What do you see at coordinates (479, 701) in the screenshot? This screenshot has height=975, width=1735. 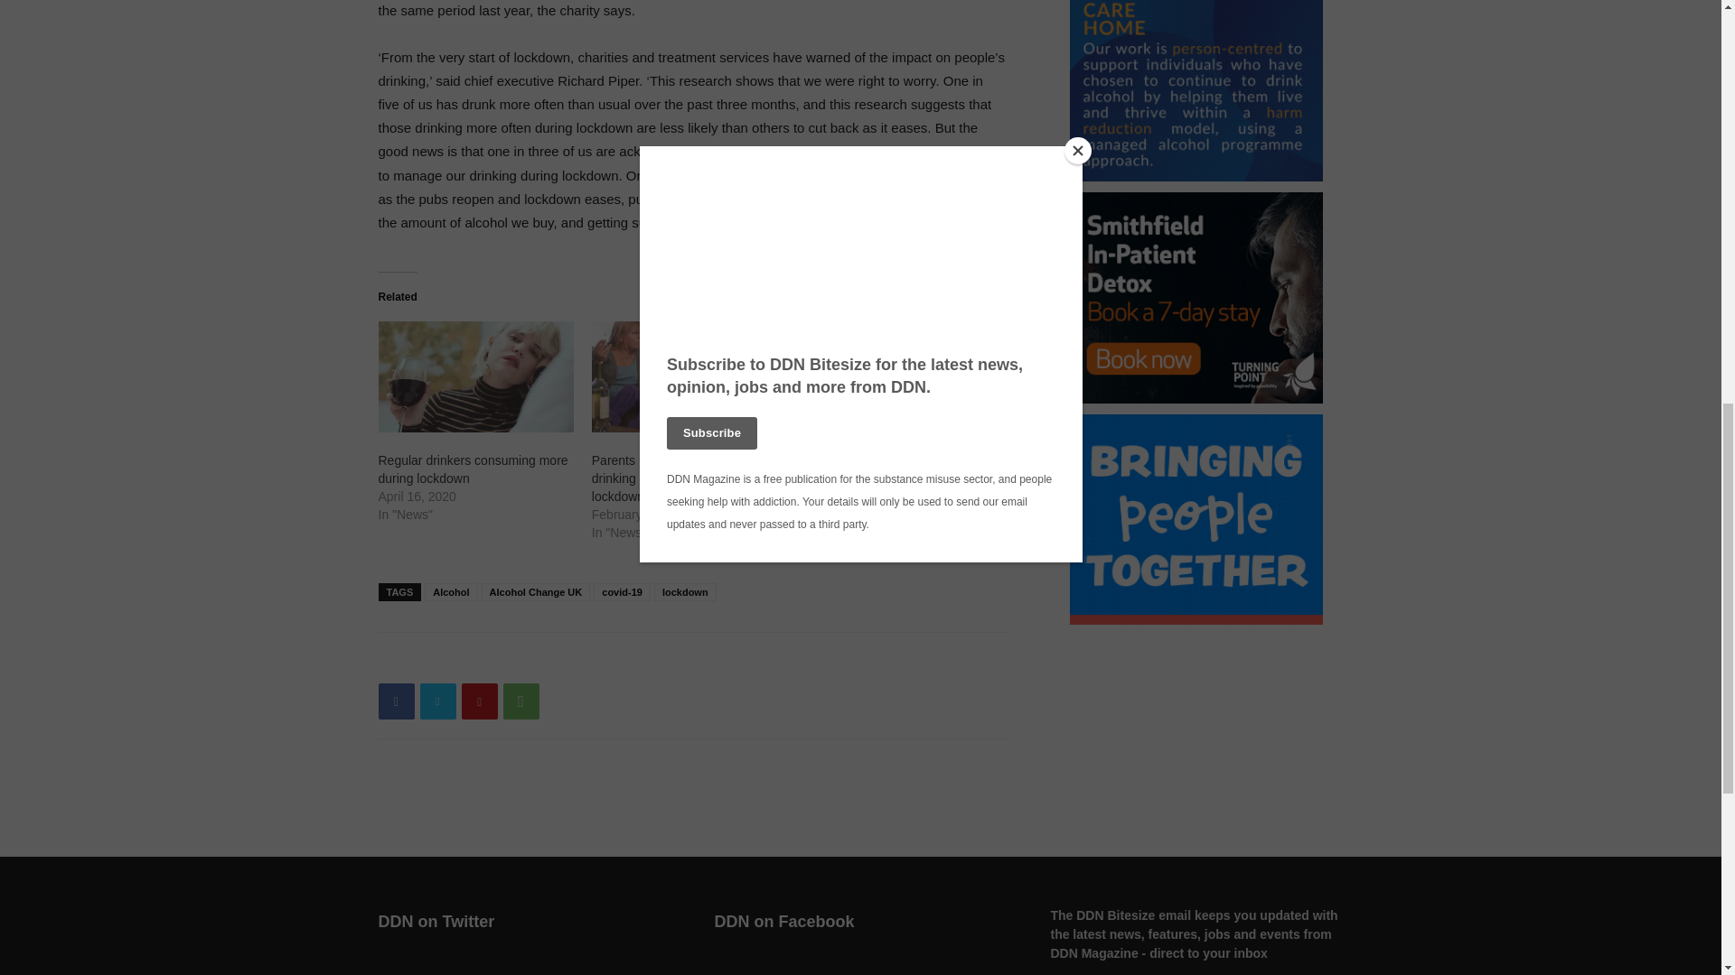 I see `Pinterest` at bounding box center [479, 701].